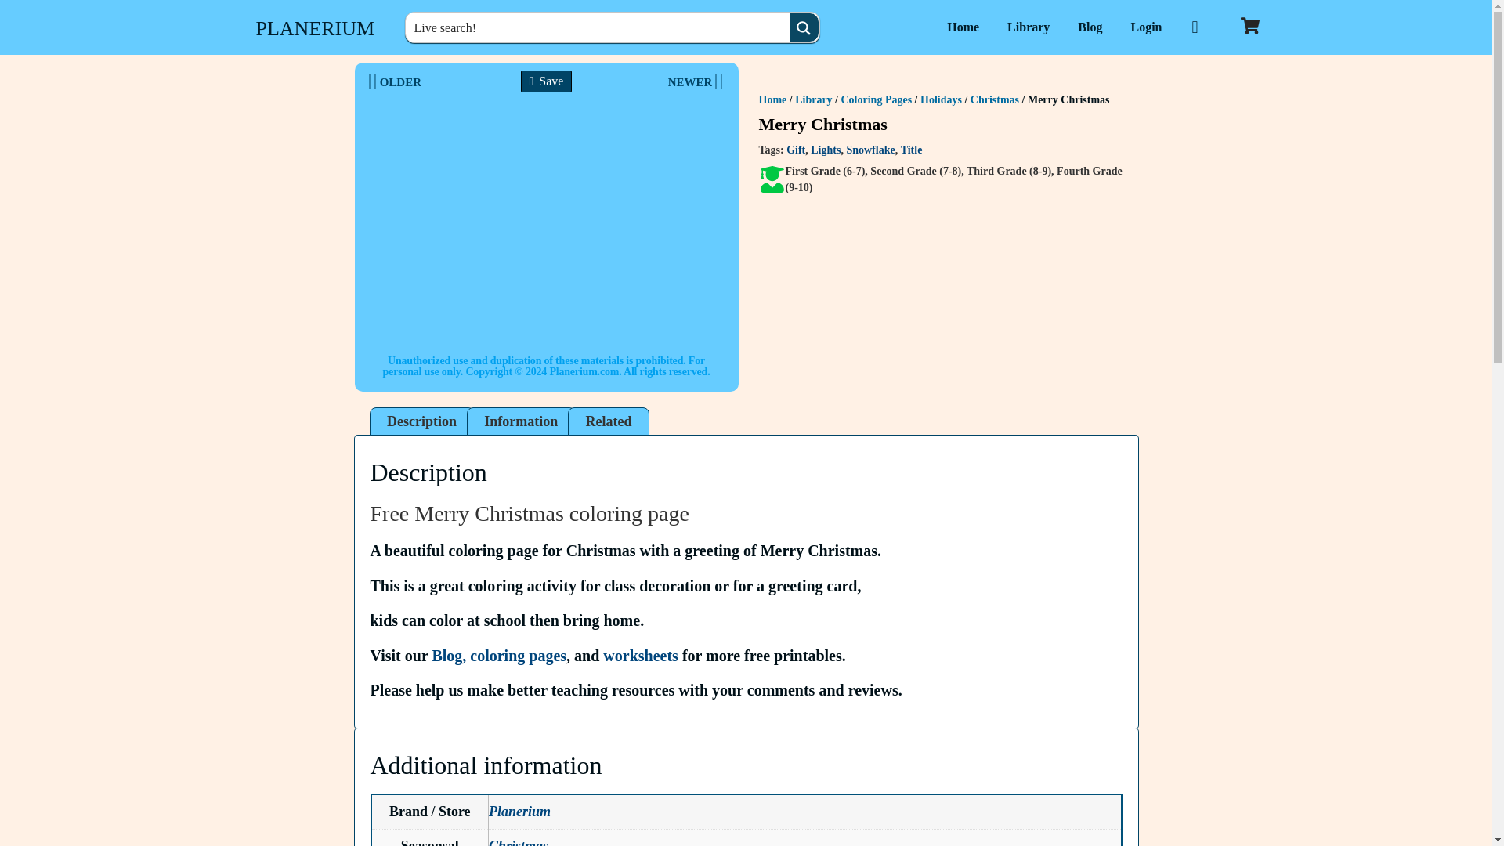 This screenshot has width=1504, height=846. I want to click on Login, so click(1145, 27).